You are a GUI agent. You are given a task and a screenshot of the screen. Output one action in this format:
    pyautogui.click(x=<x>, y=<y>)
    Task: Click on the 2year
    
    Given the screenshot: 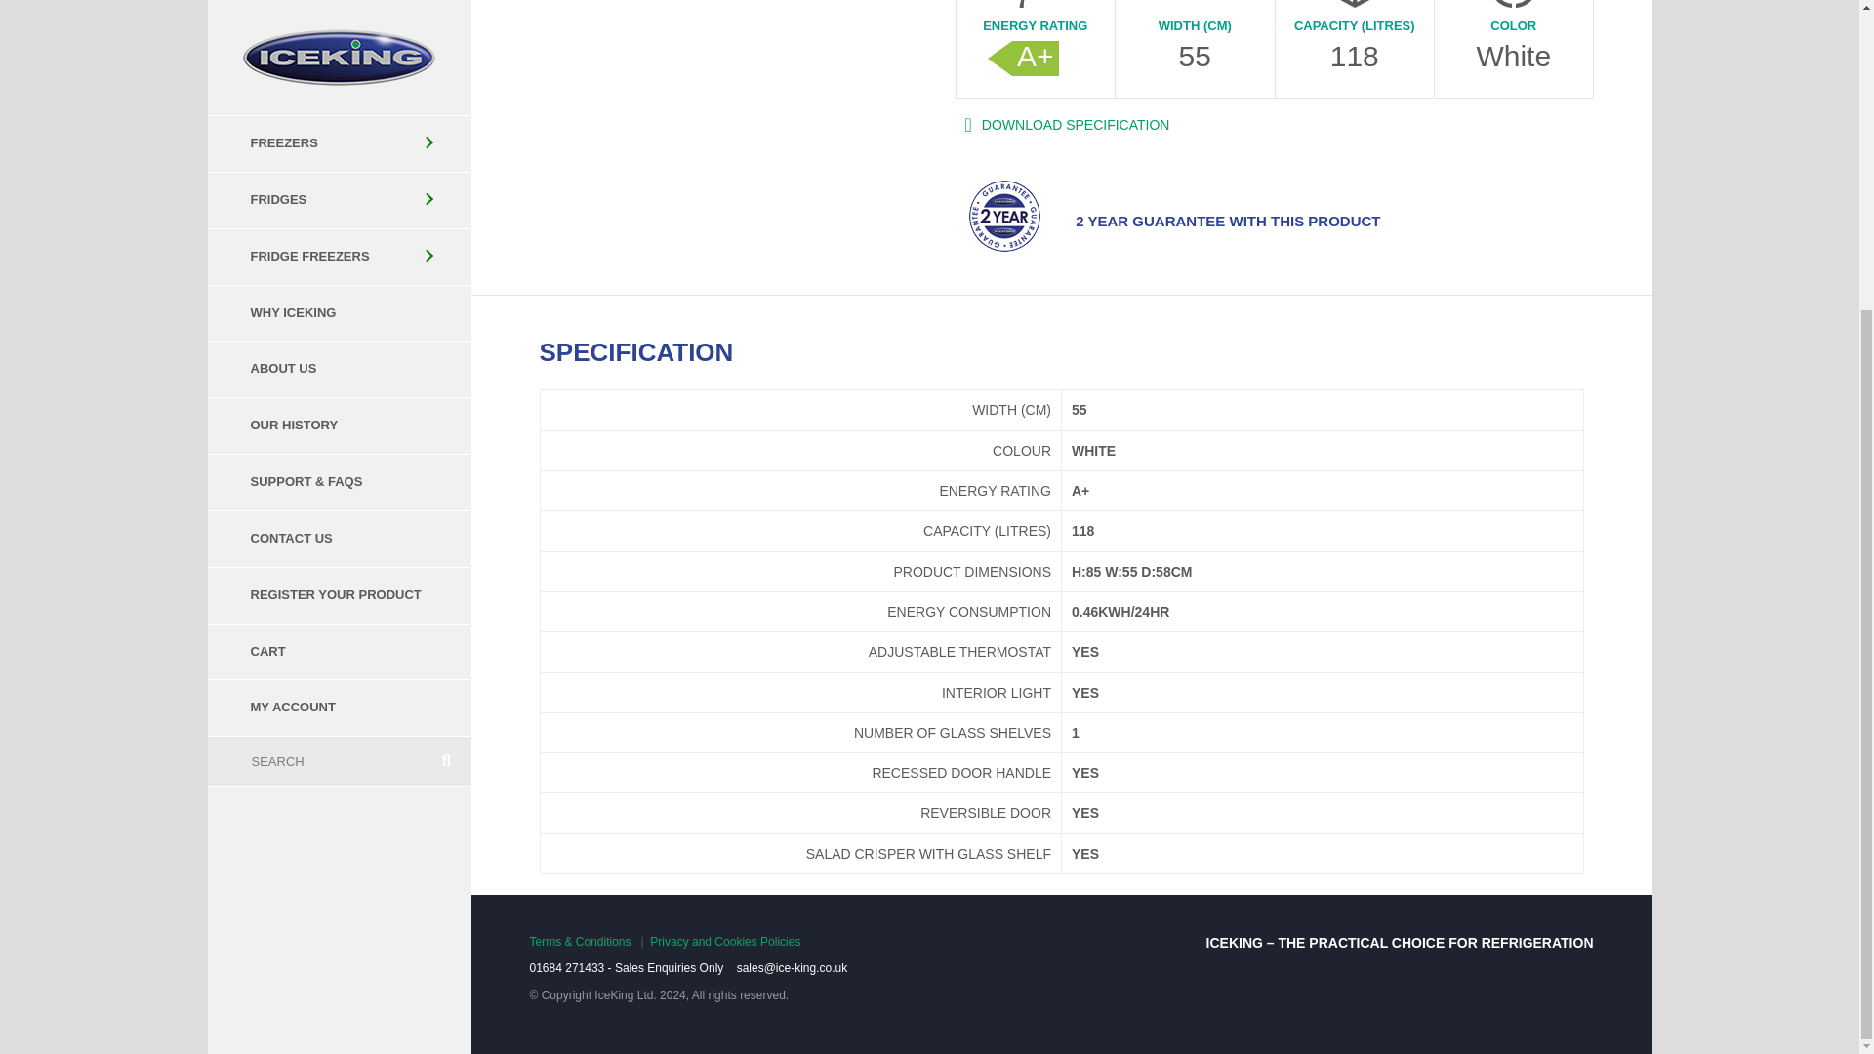 What is the action you would take?
    pyautogui.click(x=1003, y=217)
    